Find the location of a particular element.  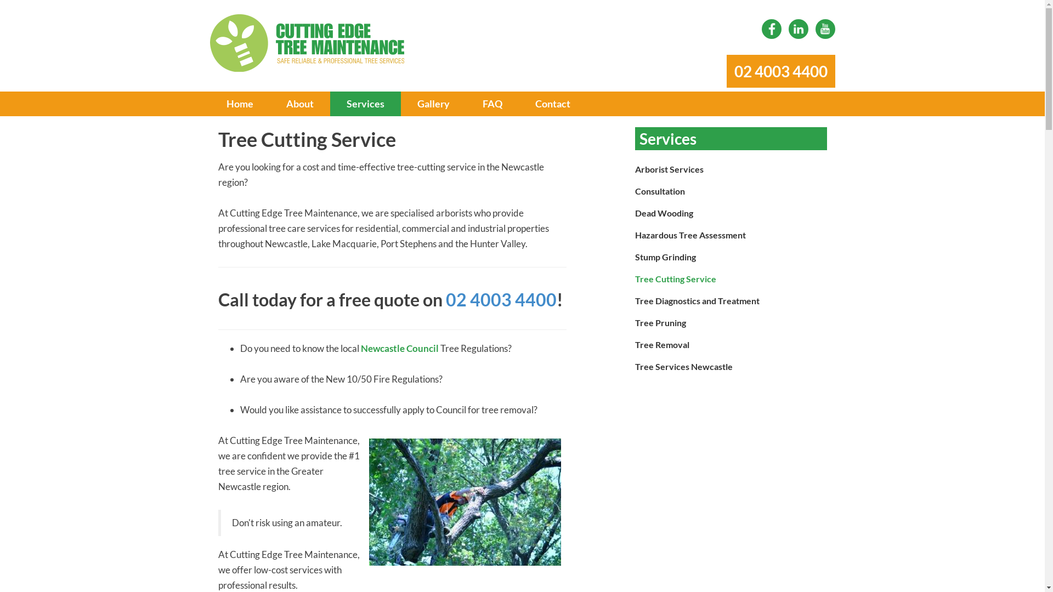

Newcastle Council is located at coordinates (400, 349).